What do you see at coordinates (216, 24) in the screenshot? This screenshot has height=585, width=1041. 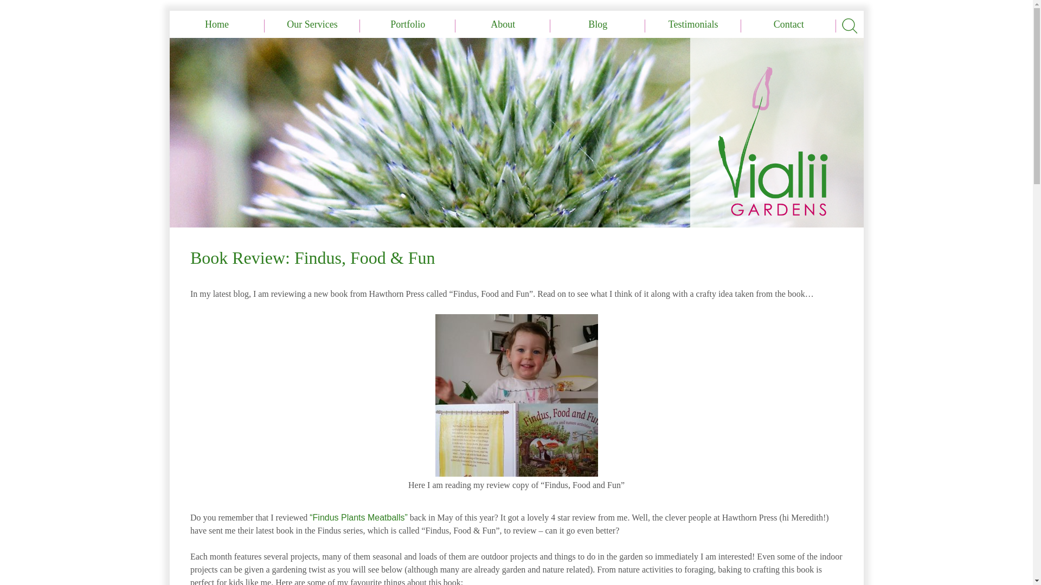 I see `Home` at bounding box center [216, 24].